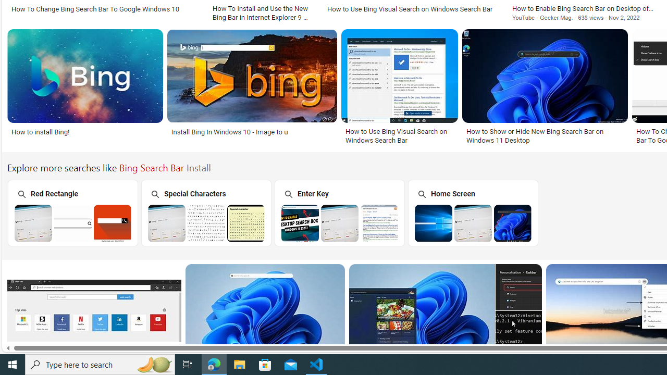 The width and height of the screenshot is (667, 375). What do you see at coordinates (254, 89) in the screenshot?
I see `Install Bing In Windows 10 - Image to uSave` at bounding box center [254, 89].